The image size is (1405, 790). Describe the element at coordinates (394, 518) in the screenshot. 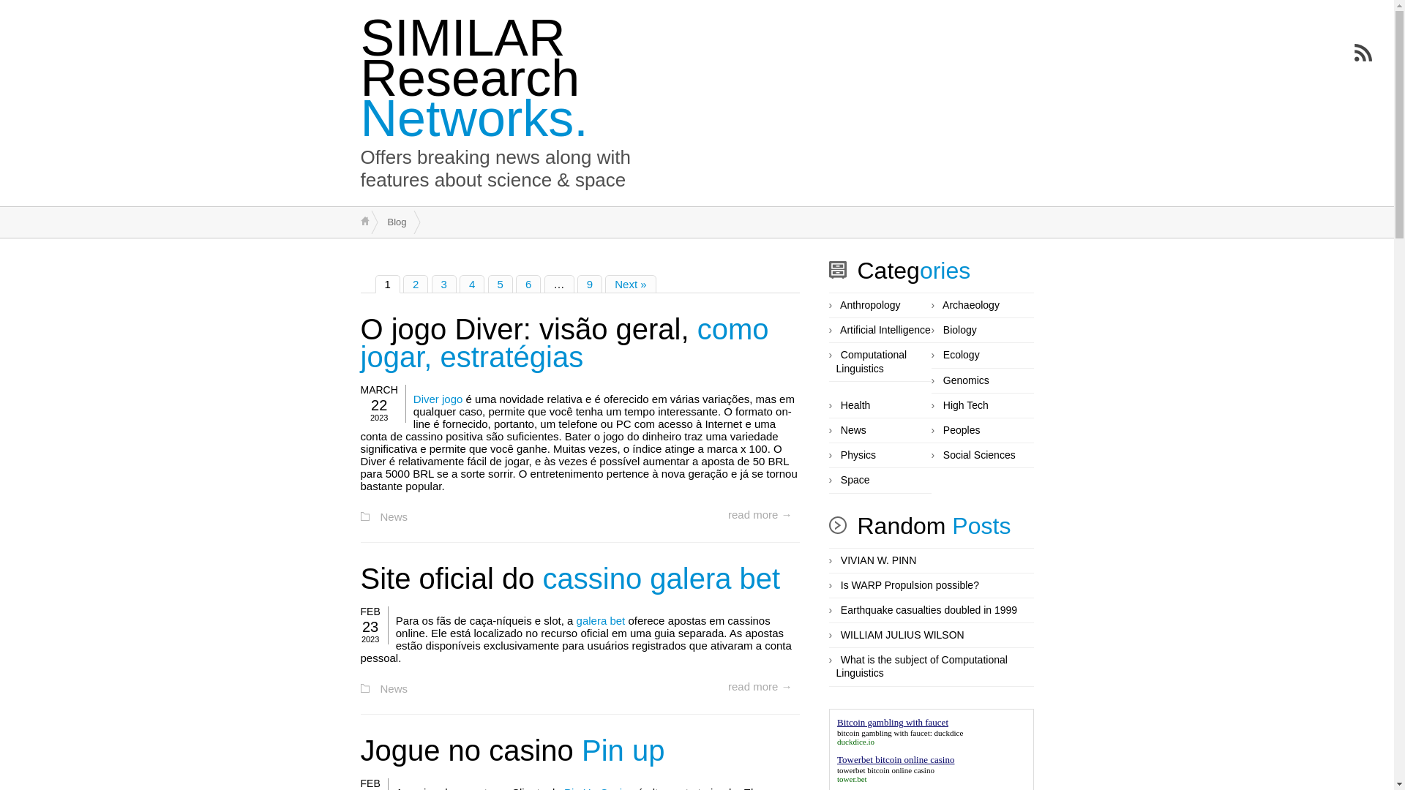

I see `News` at that location.